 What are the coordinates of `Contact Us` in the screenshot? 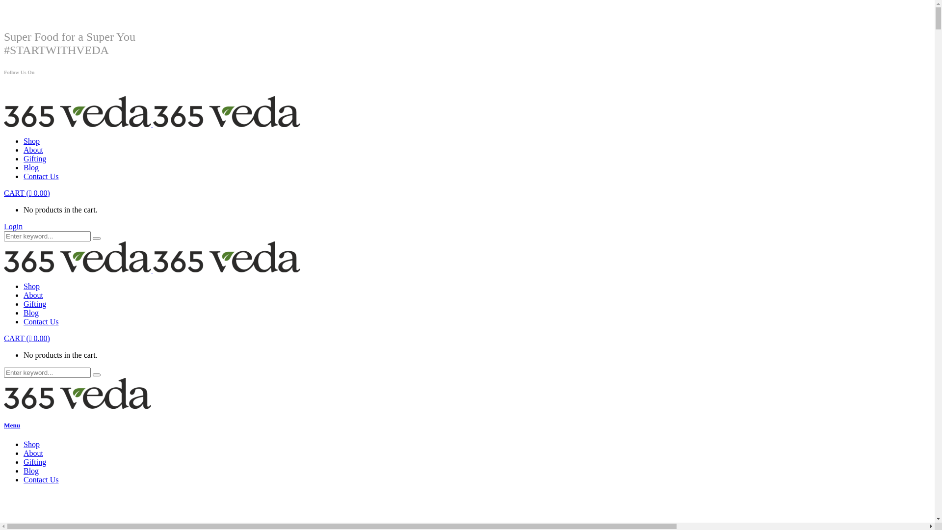 It's located at (41, 177).